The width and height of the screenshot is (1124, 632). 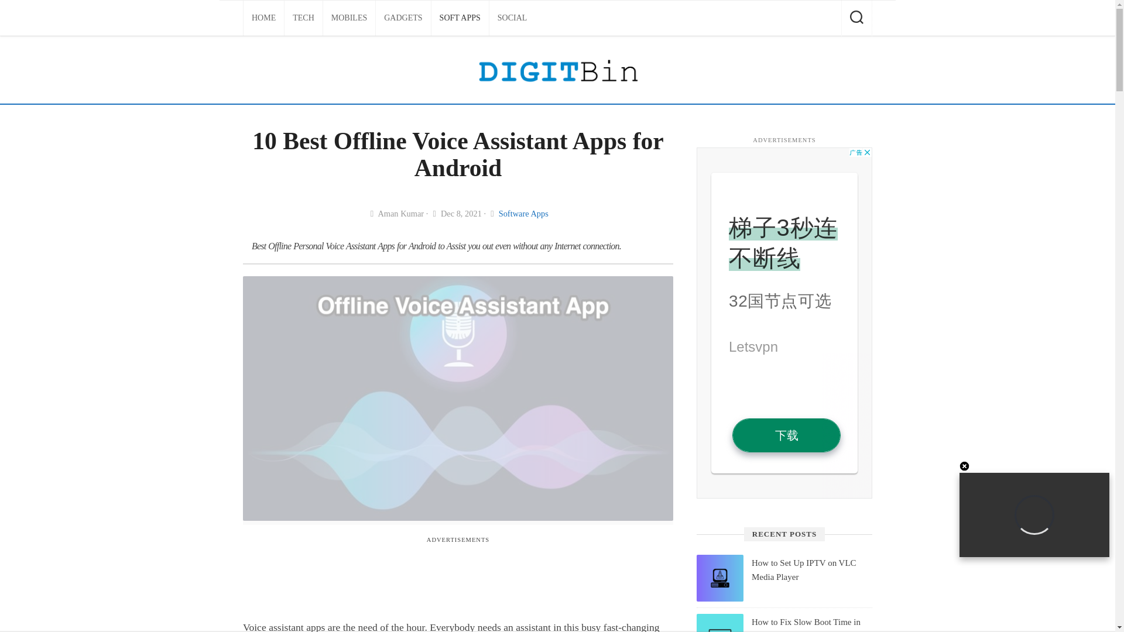 What do you see at coordinates (349, 18) in the screenshot?
I see `MOBILES` at bounding box center [349, 18].